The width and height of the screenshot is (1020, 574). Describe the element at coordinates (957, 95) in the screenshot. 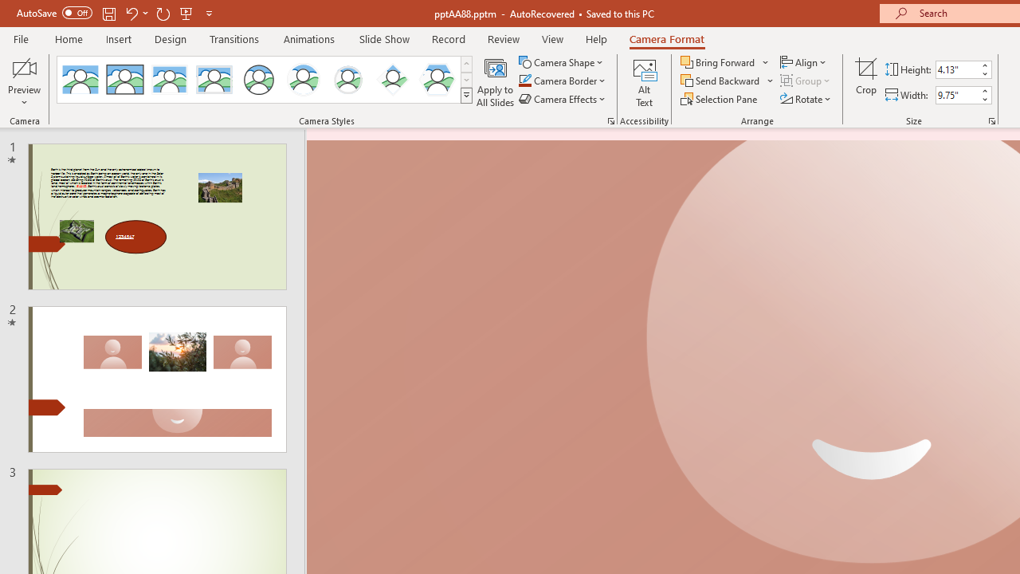

I see `Cameo Width` at that location.